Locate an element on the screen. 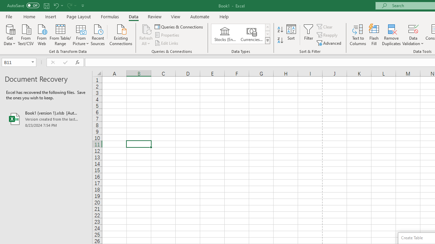 Image resolution: width=435 pixels, height=244 pixels. Data is located at coordinates (133, 16).